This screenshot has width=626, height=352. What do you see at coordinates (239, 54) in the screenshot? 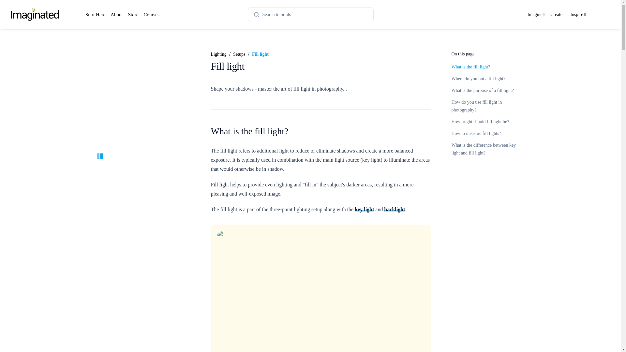
I see `Setups` at bounding box center [239, 54].